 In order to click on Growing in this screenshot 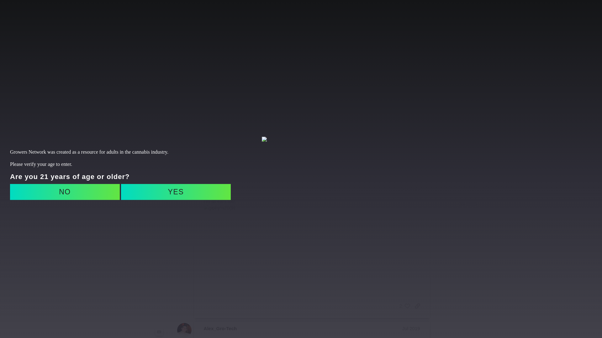, I will do `click(186, 71)`.